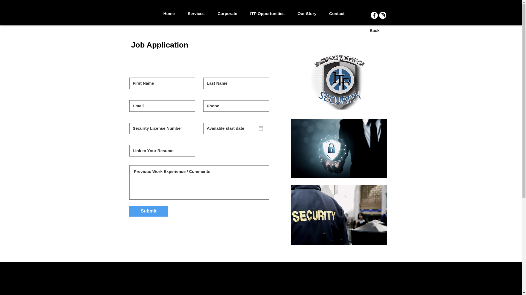  I want to click on Submit, so click(149, 211).